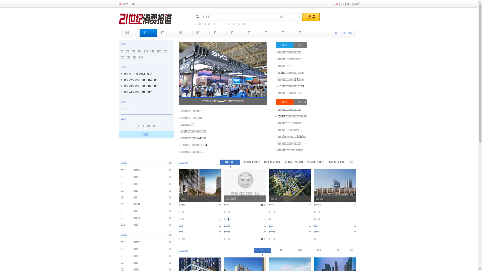 The image size is (482, 271). Describe the element at coordinates (151, 86) in the screenshot. I see `30000-35000` at that location.